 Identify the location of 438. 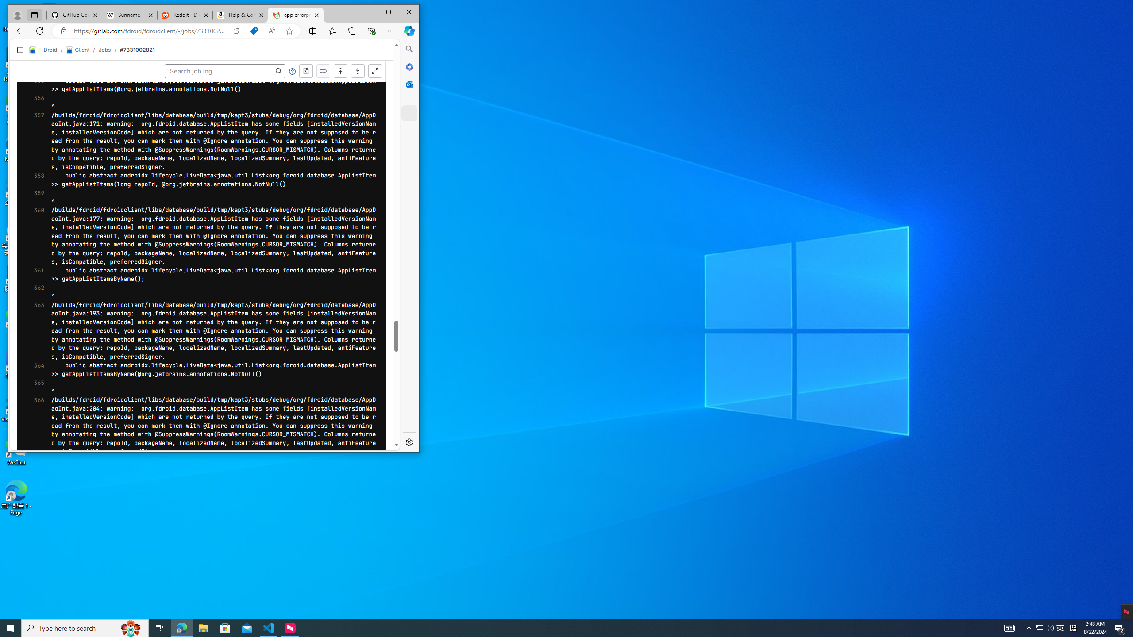
(32, 441).